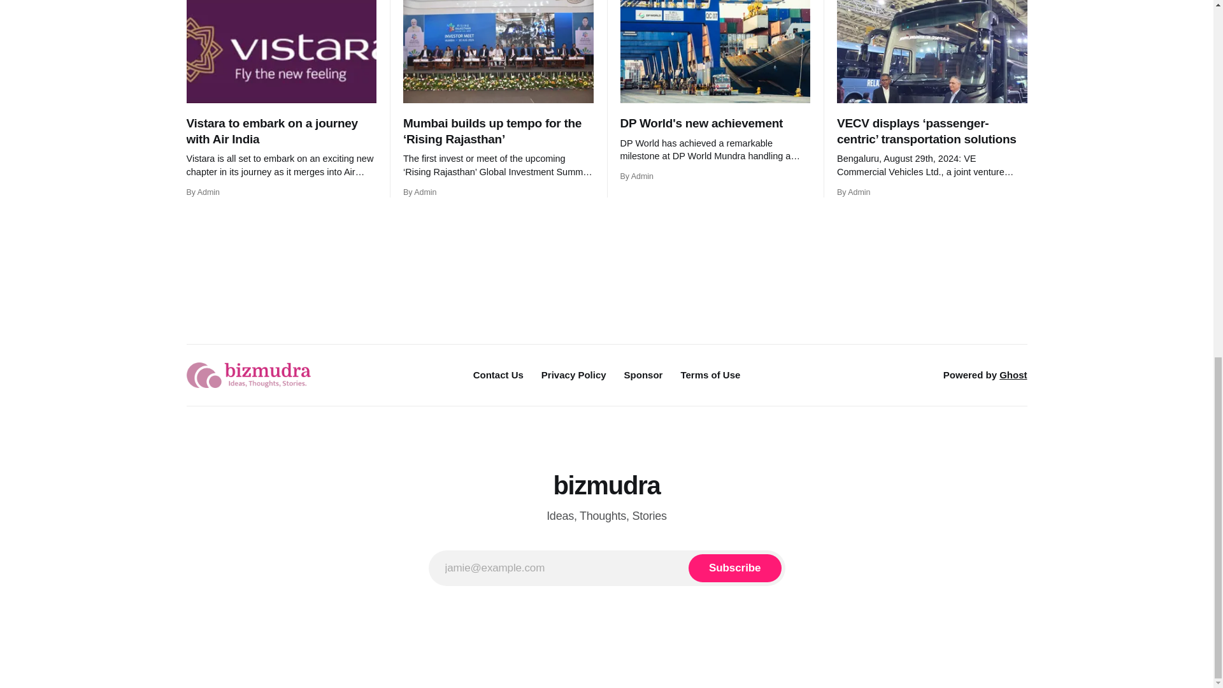  Describe the element at coordinates (710, 375) in the screenshot. I see `Terms of Use` at that location.